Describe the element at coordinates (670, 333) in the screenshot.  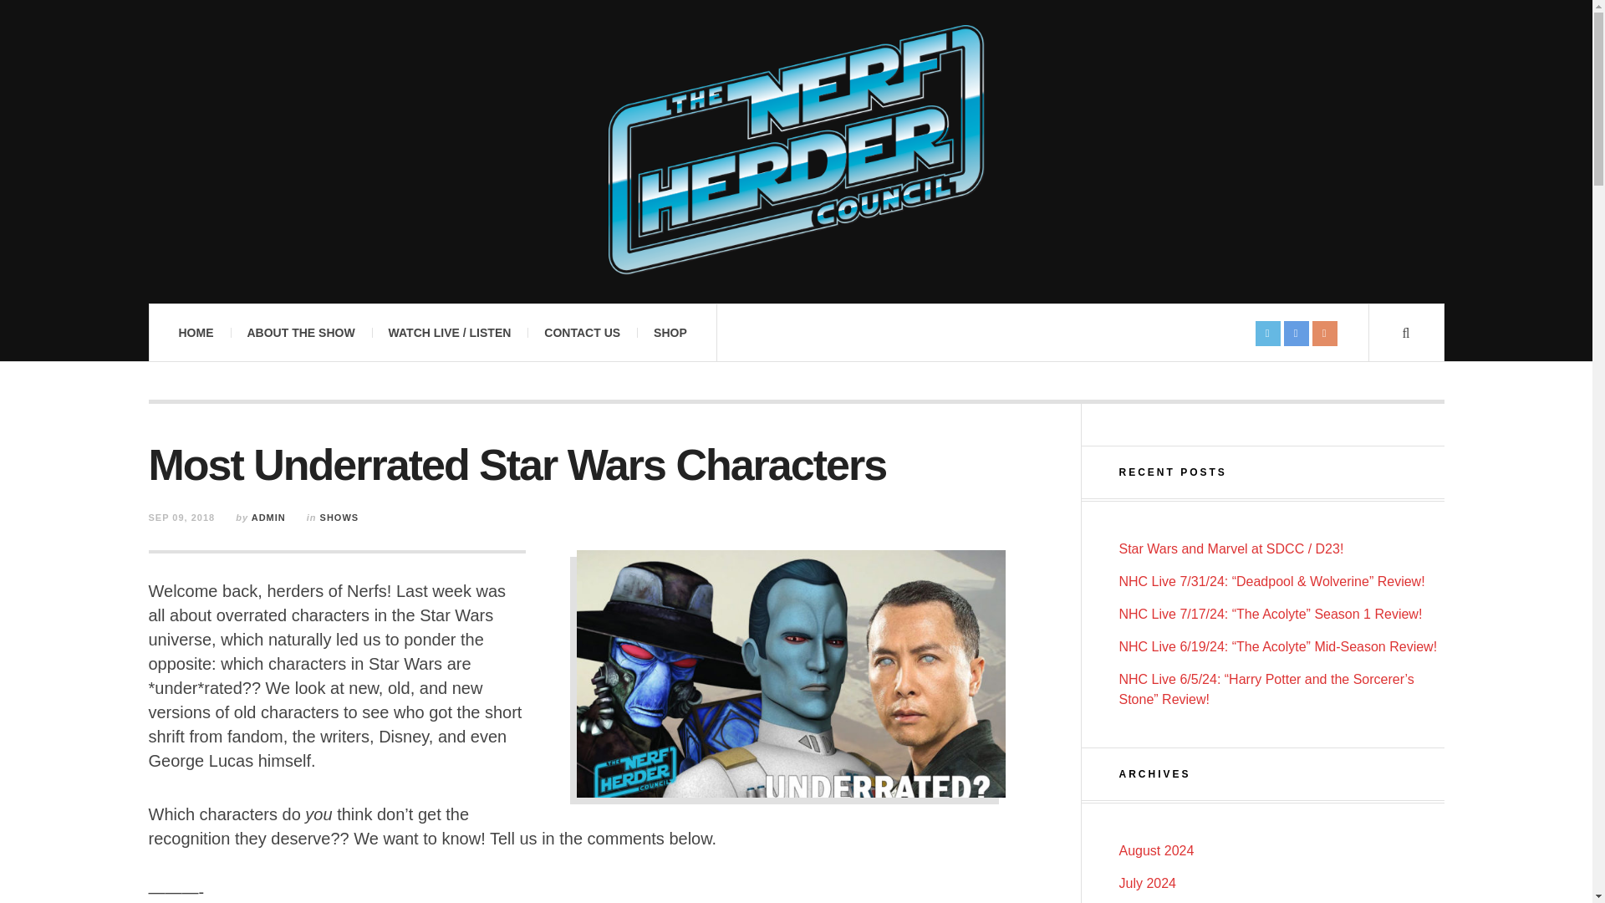
I see `SHOP` at that location.